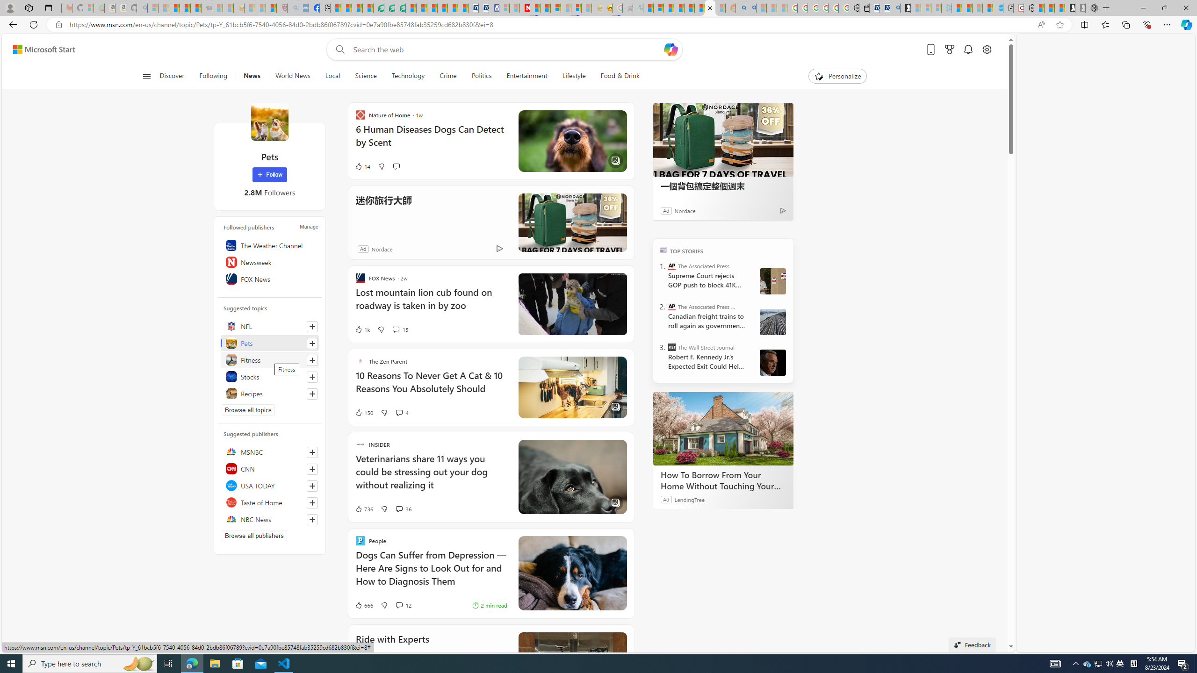 The image size is (1197, 673). Describe the element at coordinates (292, 76) in the screenshot. I see `World News` at that location.